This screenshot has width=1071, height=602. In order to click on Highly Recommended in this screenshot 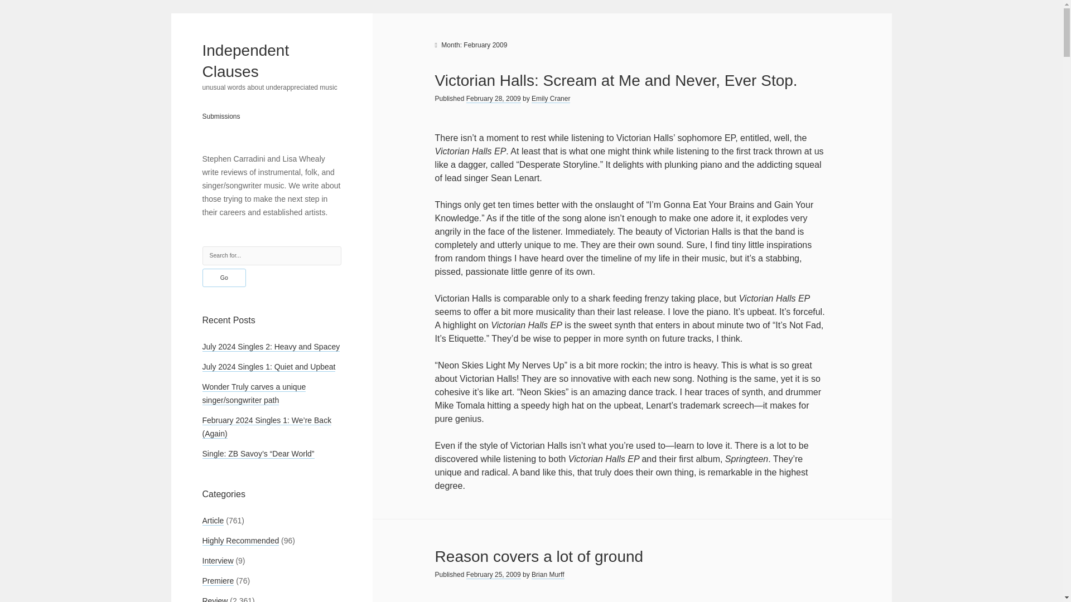, I will do `click(240, 541)`.